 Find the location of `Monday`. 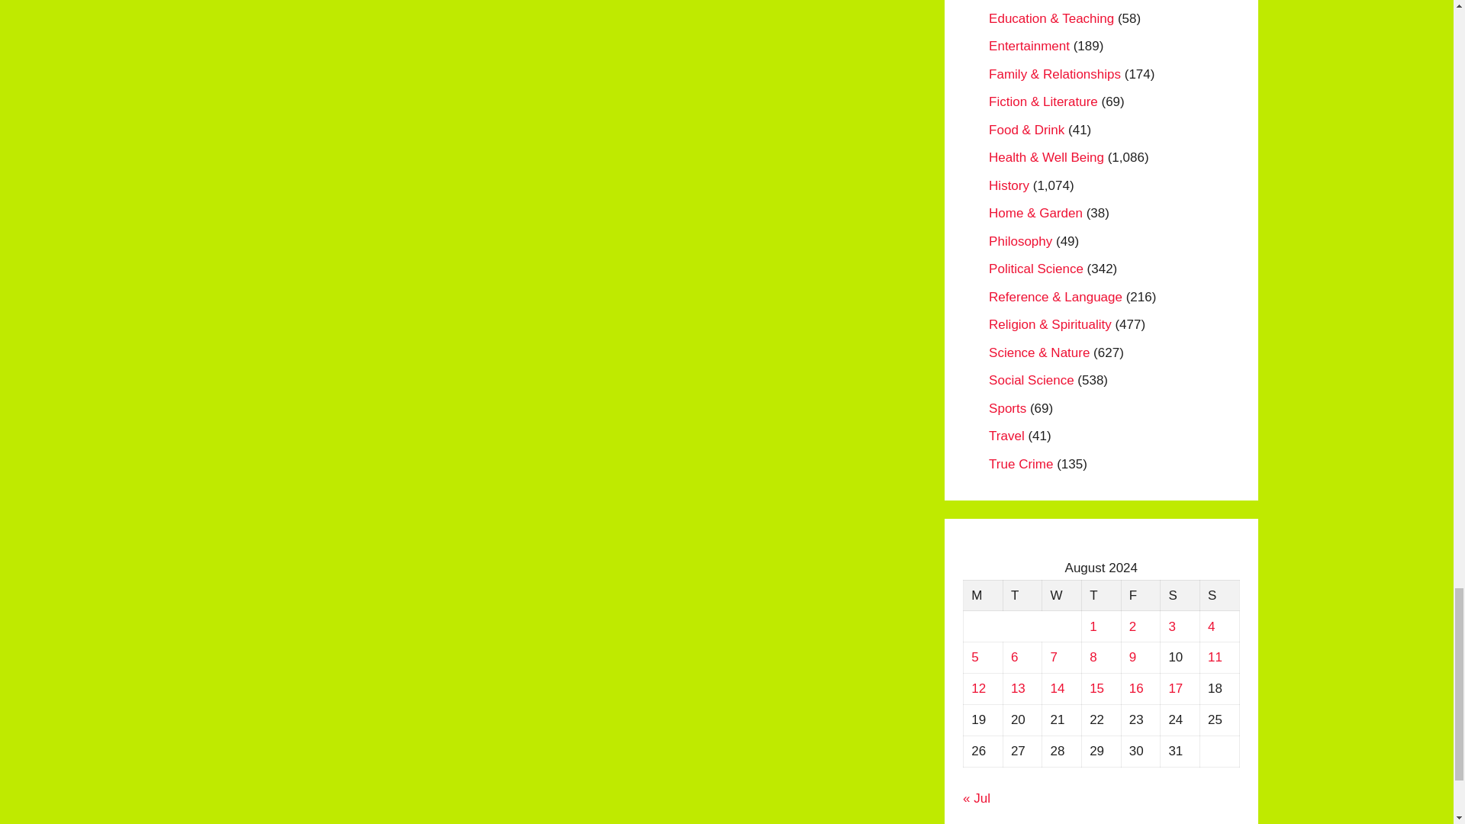

Monday is located at coordinates (984, 595).